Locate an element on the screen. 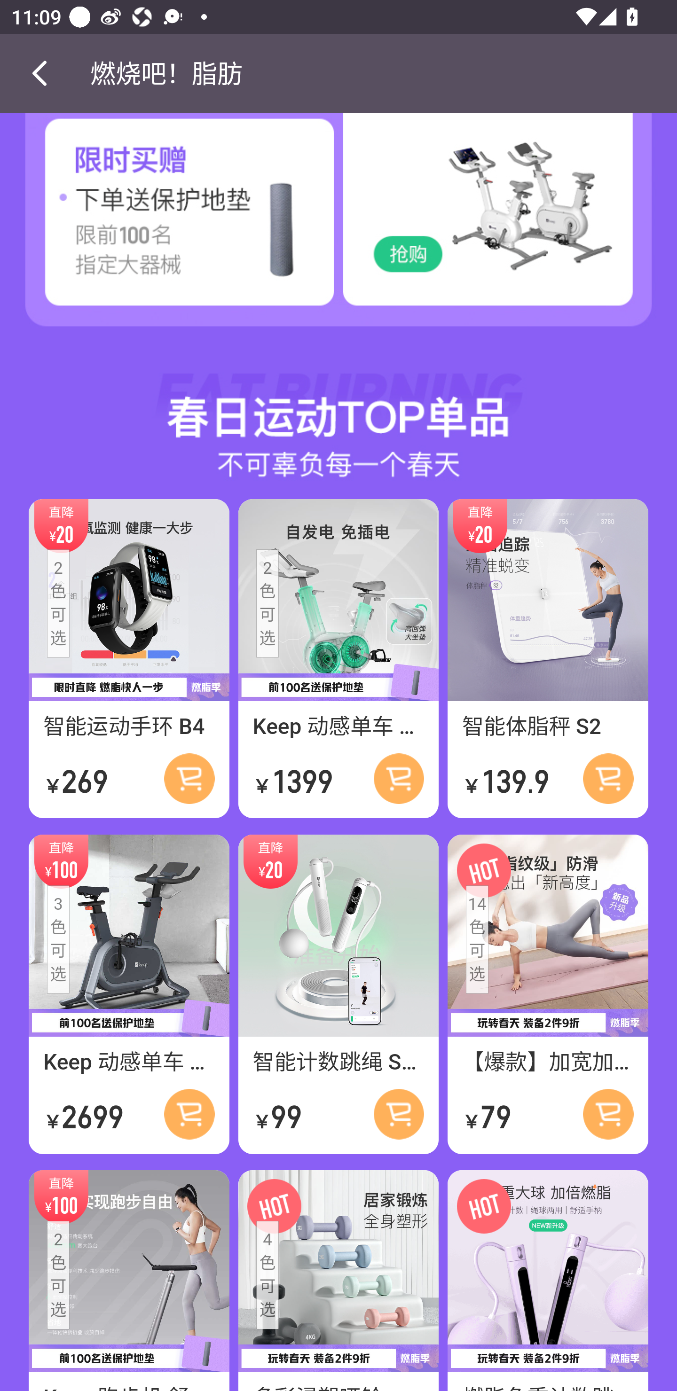  1709894012951_375x239 is located at coordinates (508, 224).